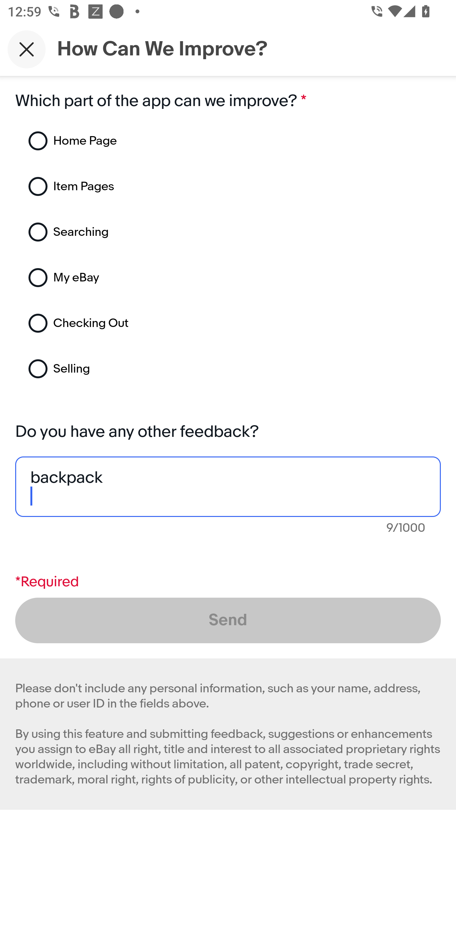 The height and width of the screenshot is (937, 456). I want to click on Checking Out, so click(161, 323).